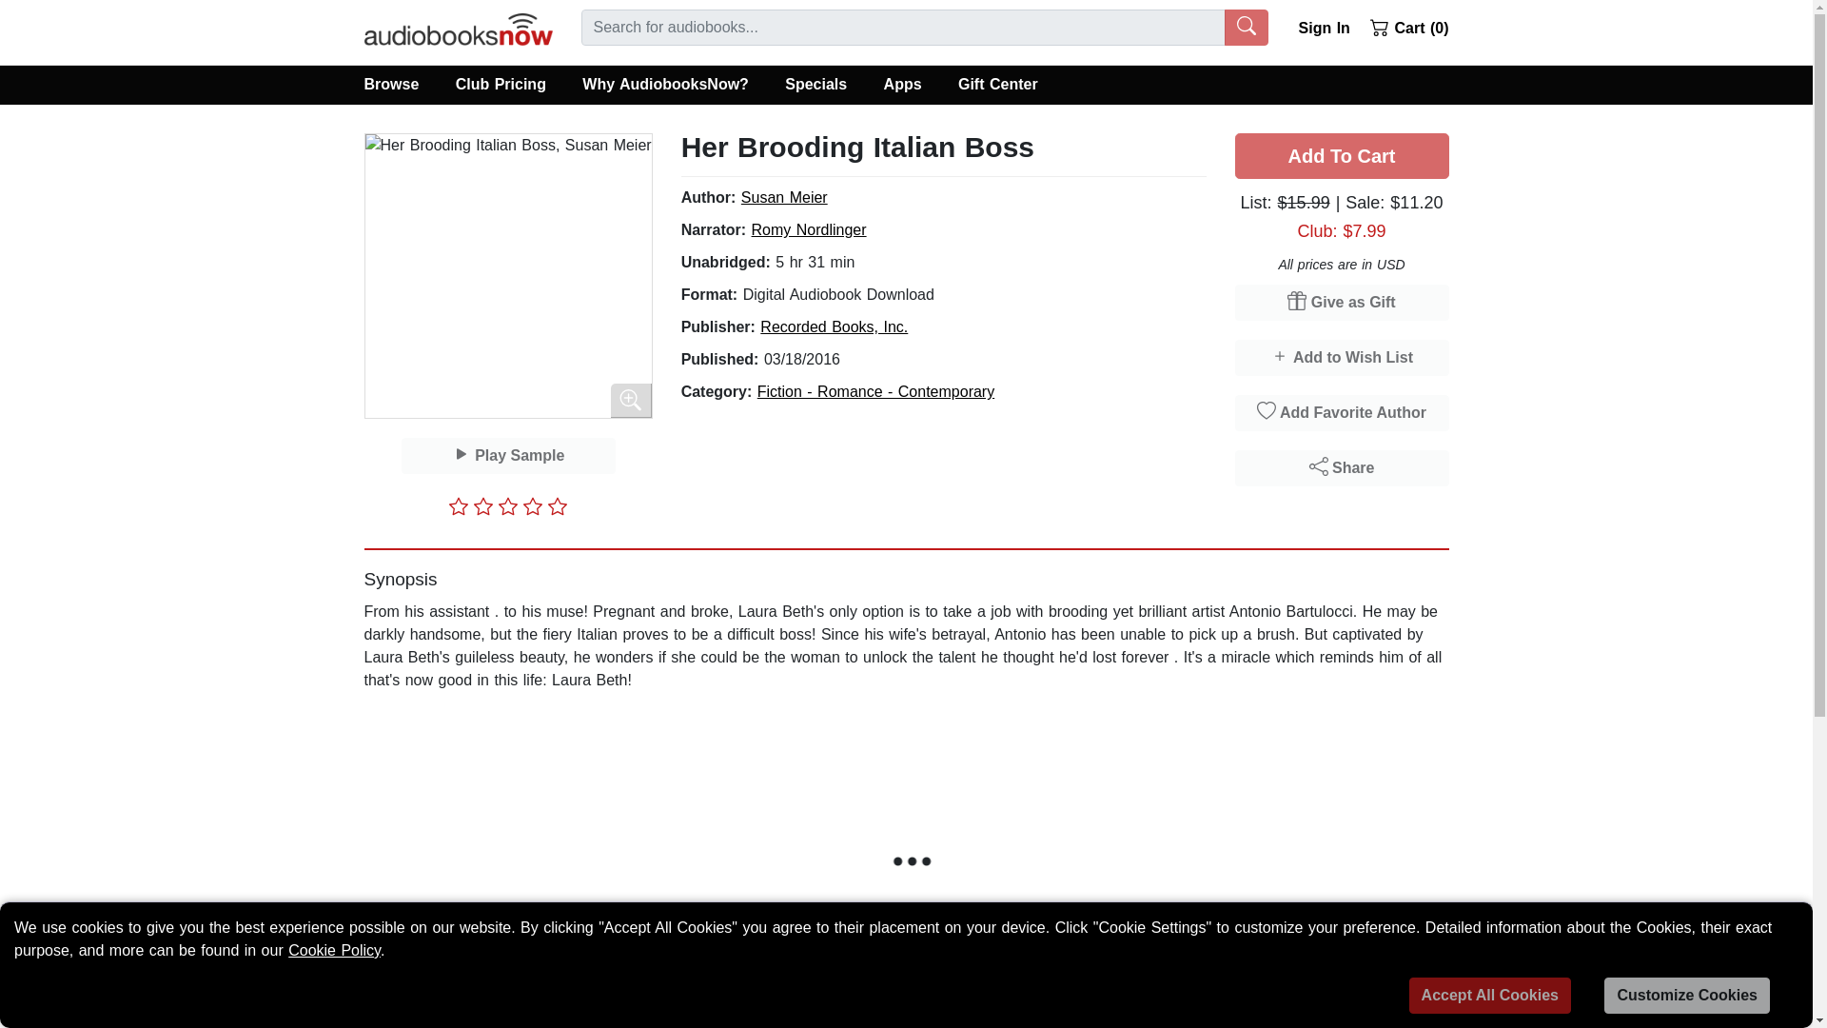 The height and width of the screenshot is (1028, 1827). I want to click on Give as Gift, so click(1342, 303).